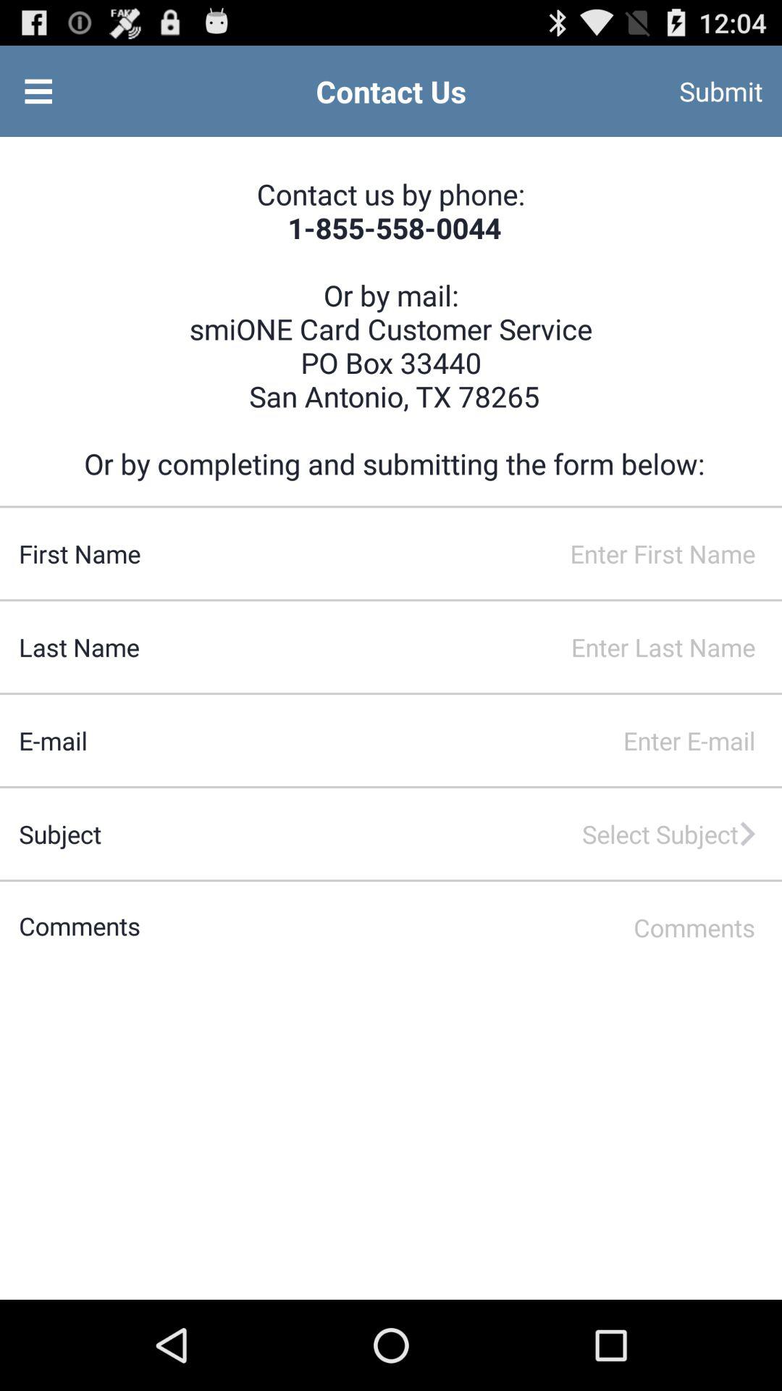 This screenshot has width=782, height=1391. What do you see at coordinates (461, 927) in the screenshot?
I see `add comment` at bounding box center [461, 927].